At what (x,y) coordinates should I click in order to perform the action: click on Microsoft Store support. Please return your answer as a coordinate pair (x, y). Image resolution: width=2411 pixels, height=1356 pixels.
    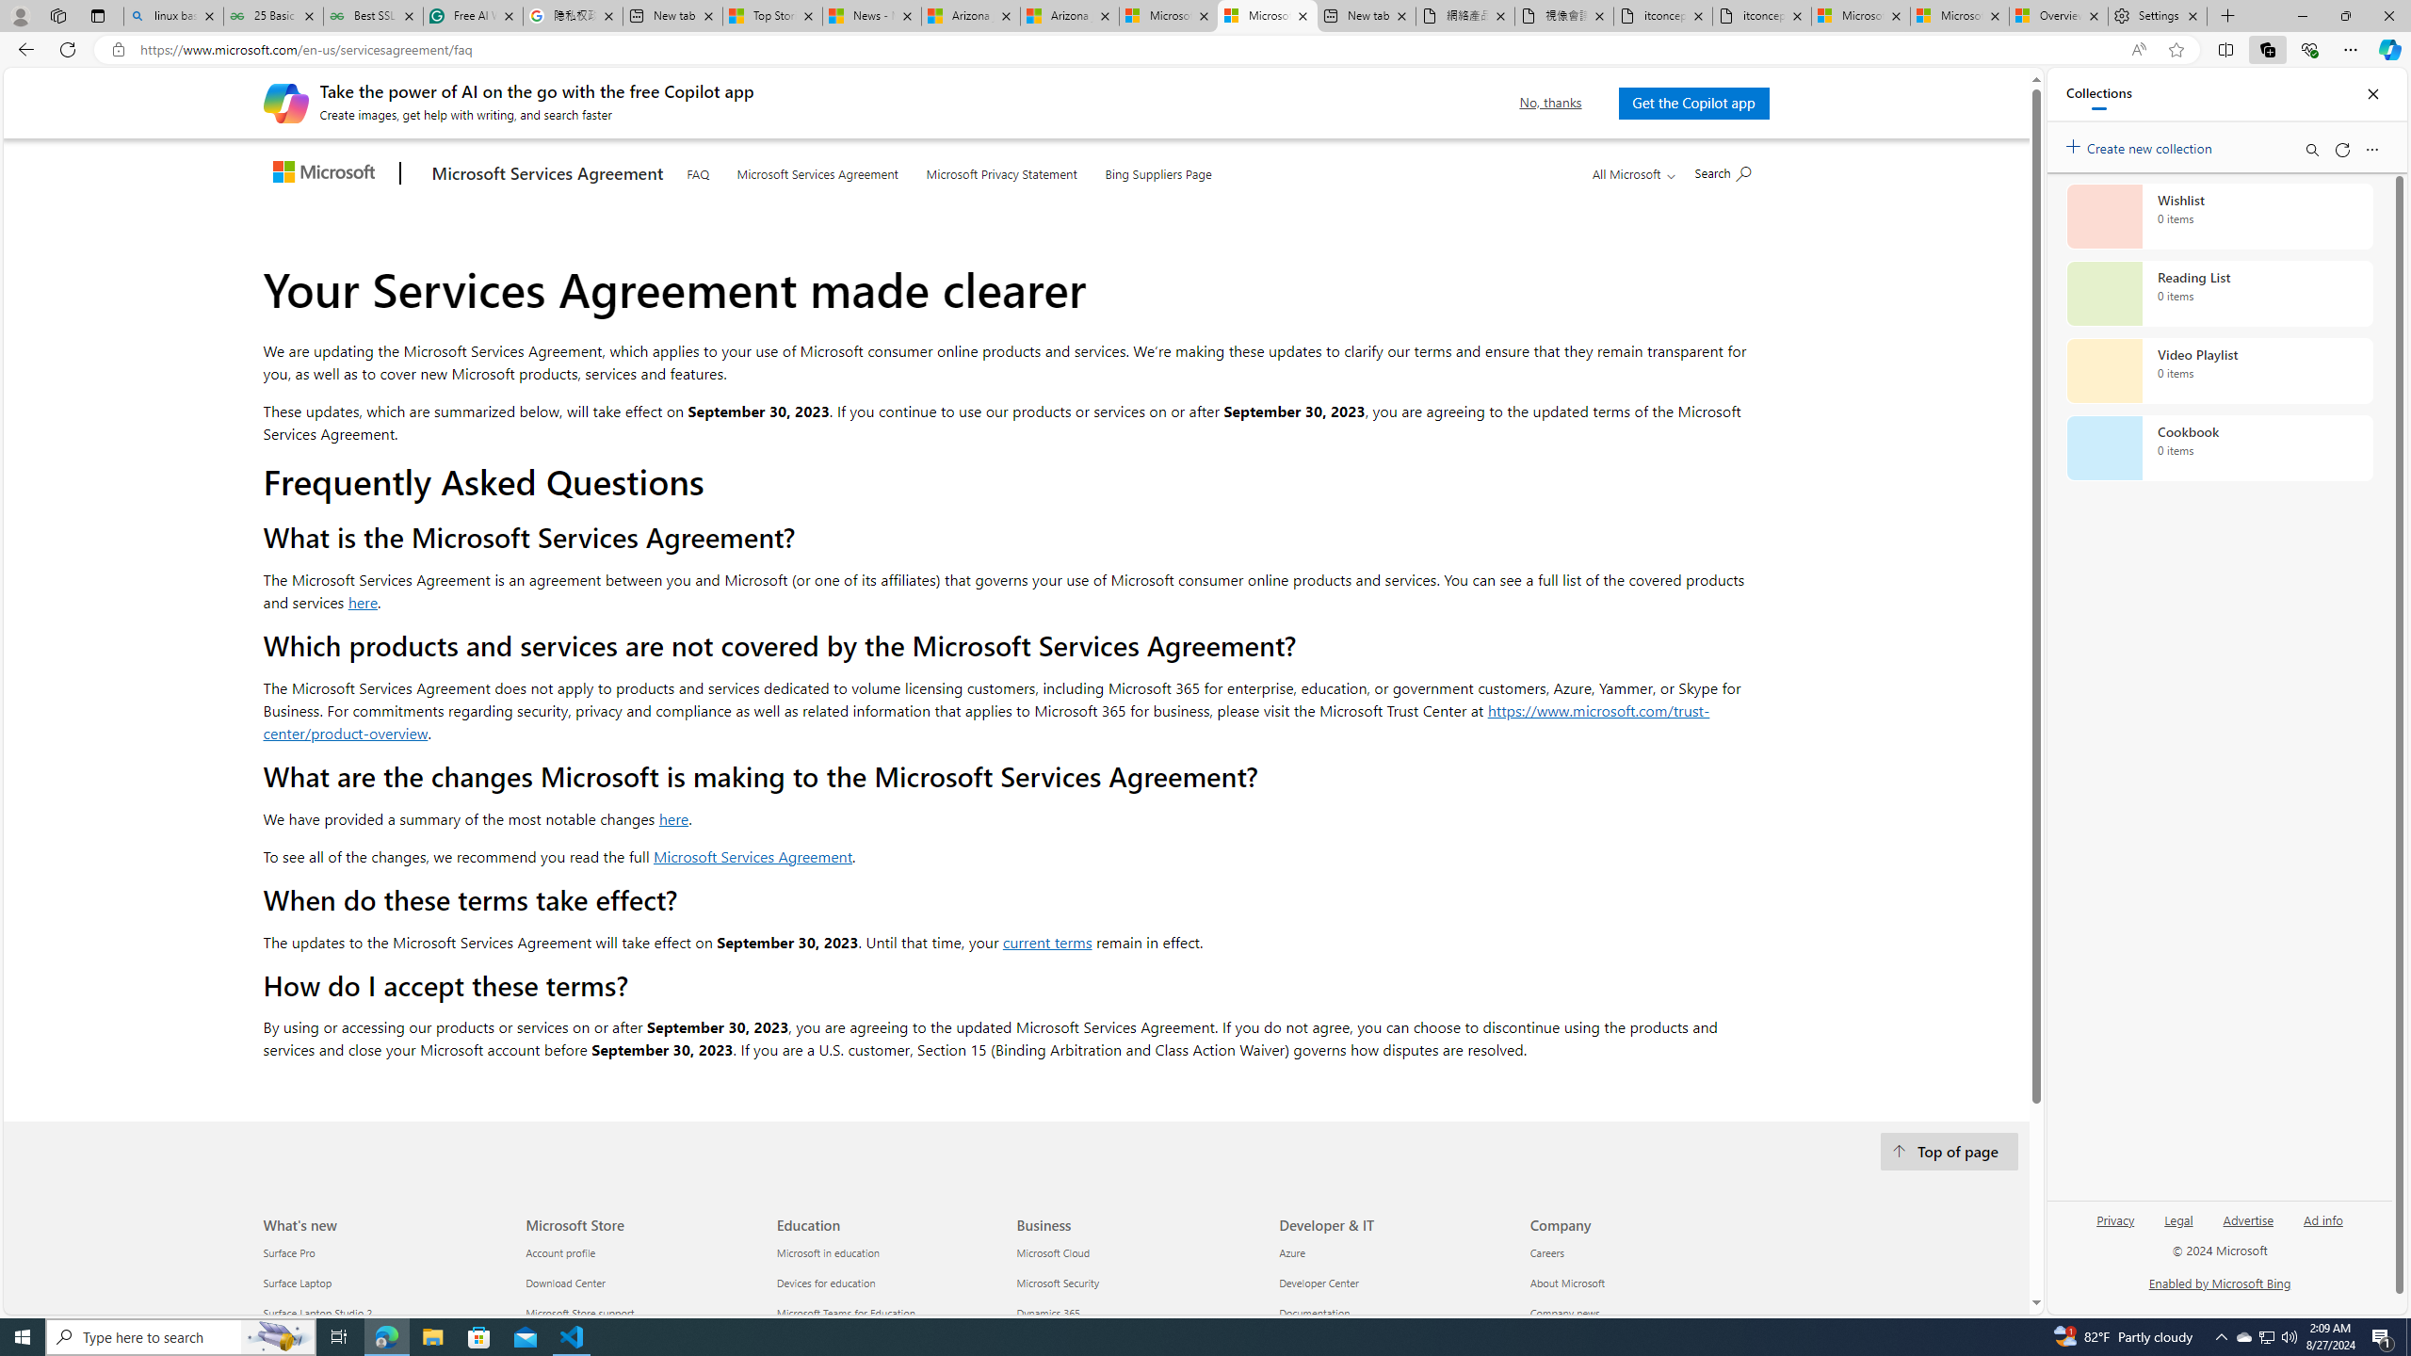
    Looking at the image, I should click on (640, 1315).